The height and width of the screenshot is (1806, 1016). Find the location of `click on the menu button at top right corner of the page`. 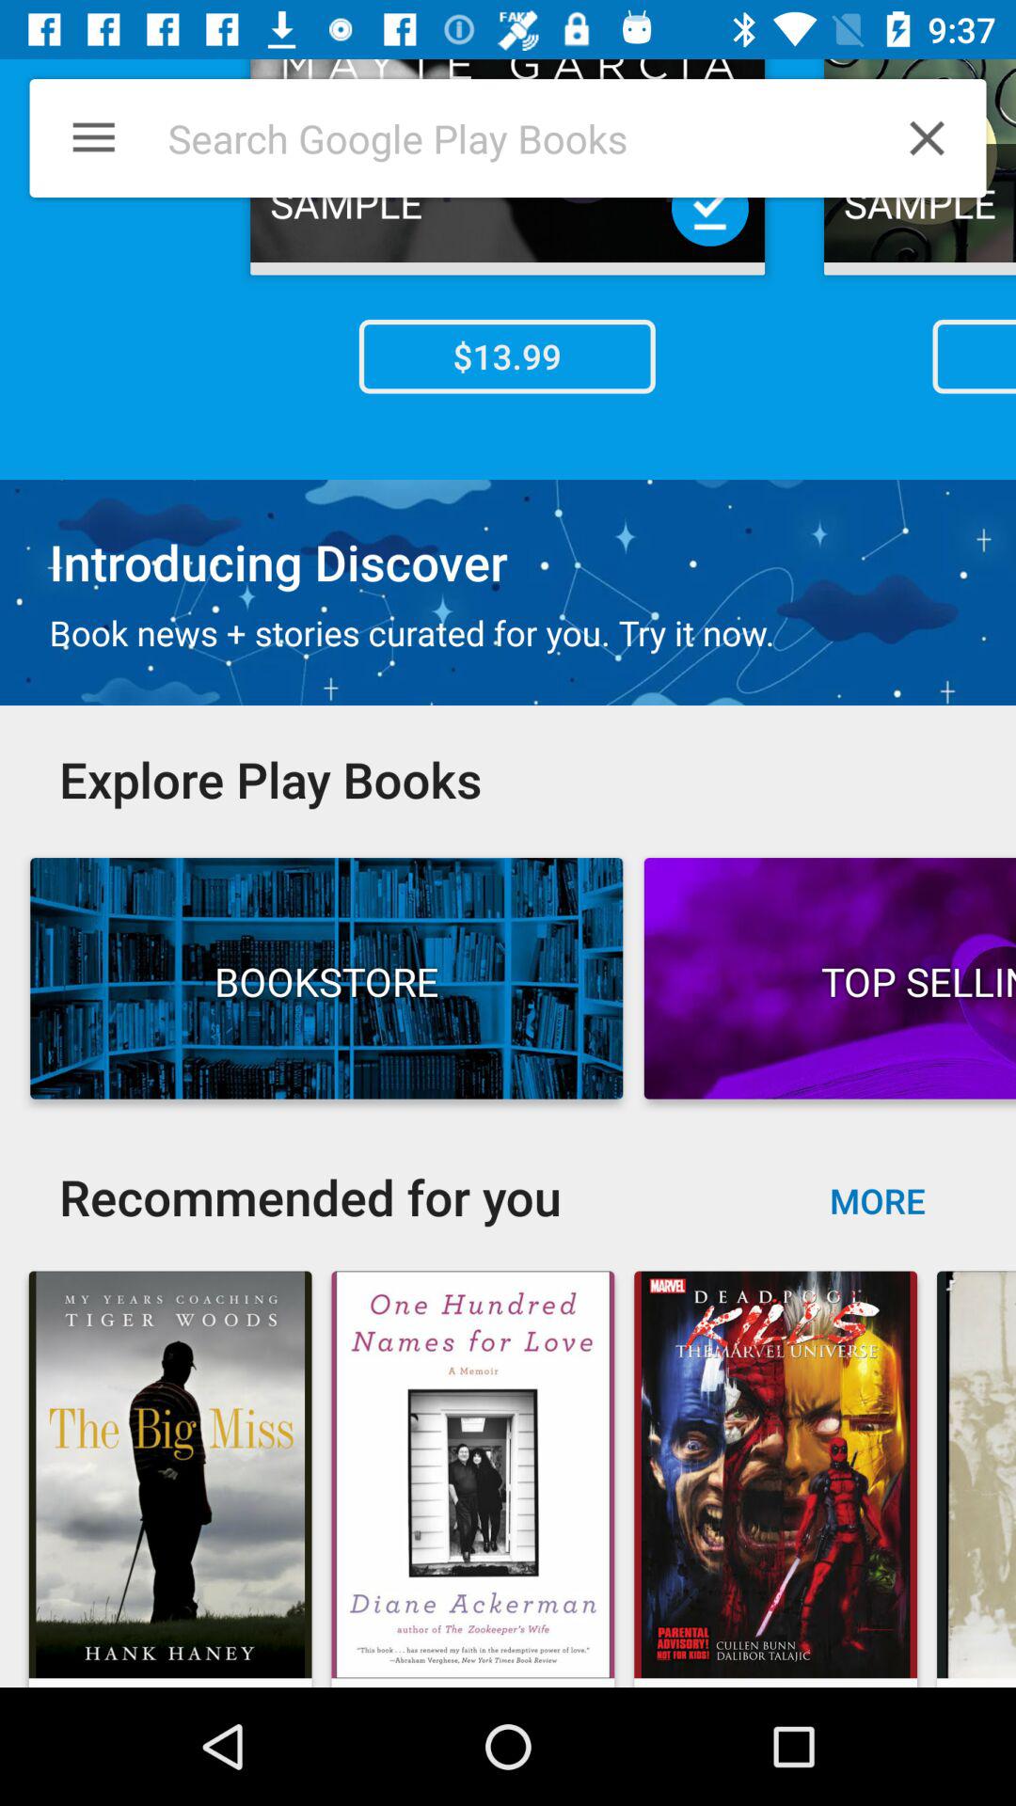

click on the menu button at top right corner of the page is located at coordinates (79, 137).